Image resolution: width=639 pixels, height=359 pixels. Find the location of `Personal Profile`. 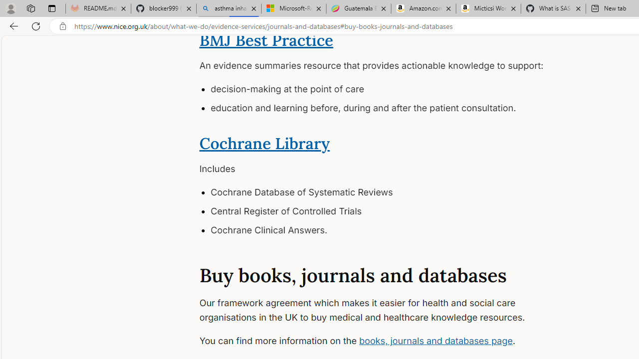

Personal Profile is located at coordinates (10, 8).